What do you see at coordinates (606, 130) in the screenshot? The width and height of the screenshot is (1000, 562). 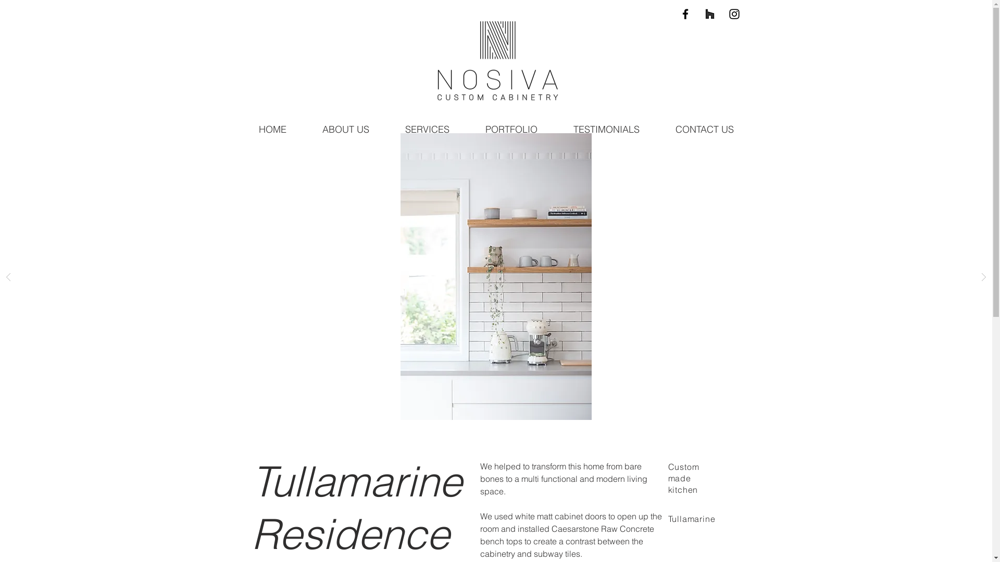 I see `TESTIMONIALS` at bounding box center [606, 130].